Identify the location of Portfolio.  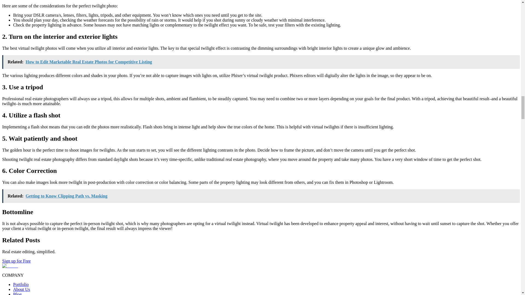
(21, 284).